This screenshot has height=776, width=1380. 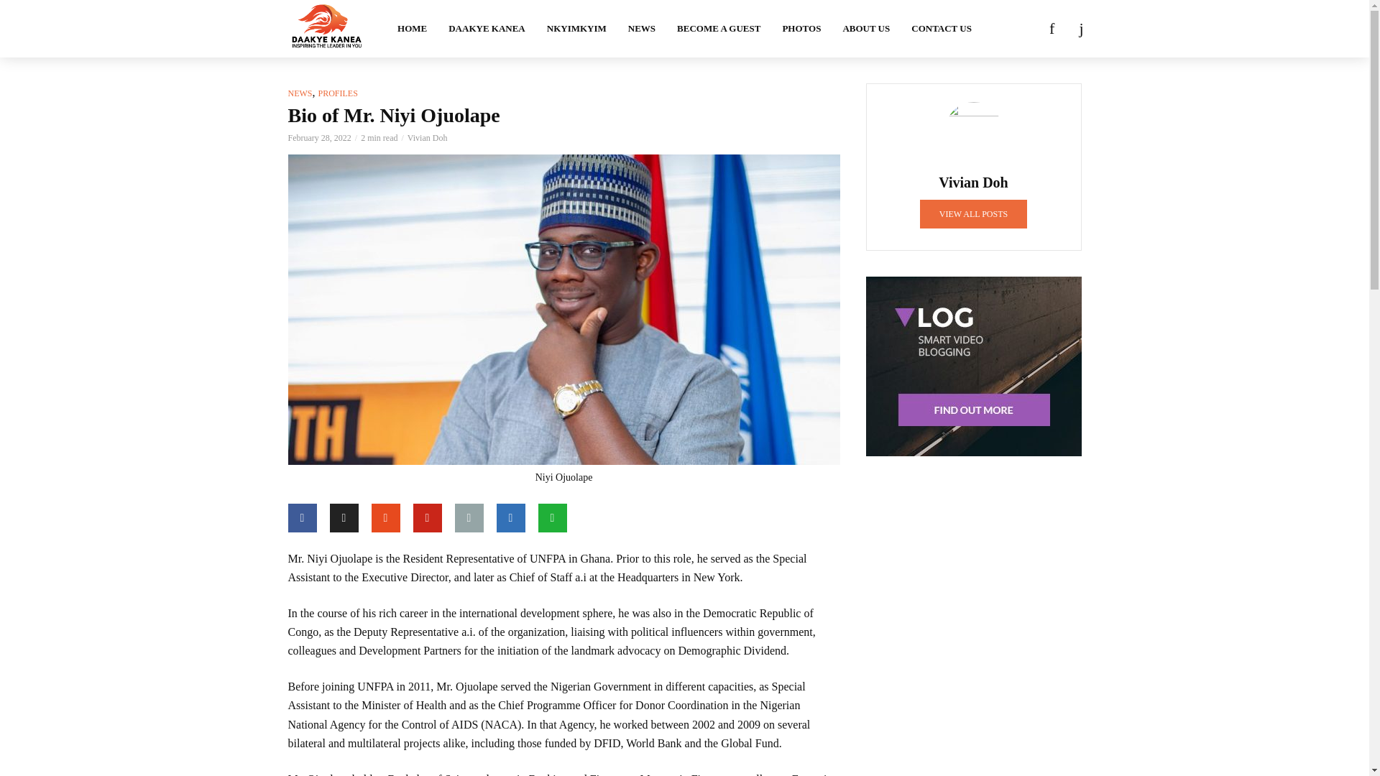 What do you see at coordinates (942, 29) in the screenshot?
I see `CONTACT US` at bounding box center [942, 29].